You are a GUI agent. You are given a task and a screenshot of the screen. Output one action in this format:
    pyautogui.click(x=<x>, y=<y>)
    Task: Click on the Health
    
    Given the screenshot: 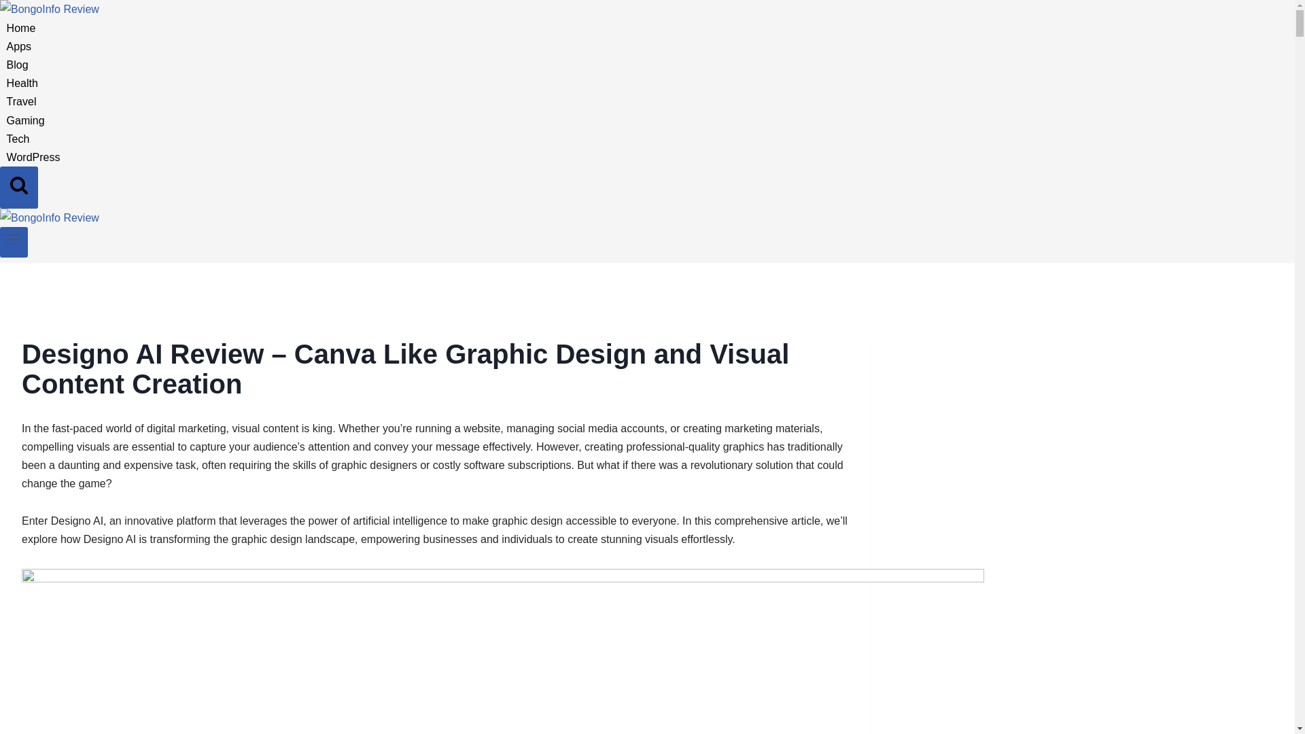 What is the action you would take?
    pyautogui.click(x=22, y=83)
    